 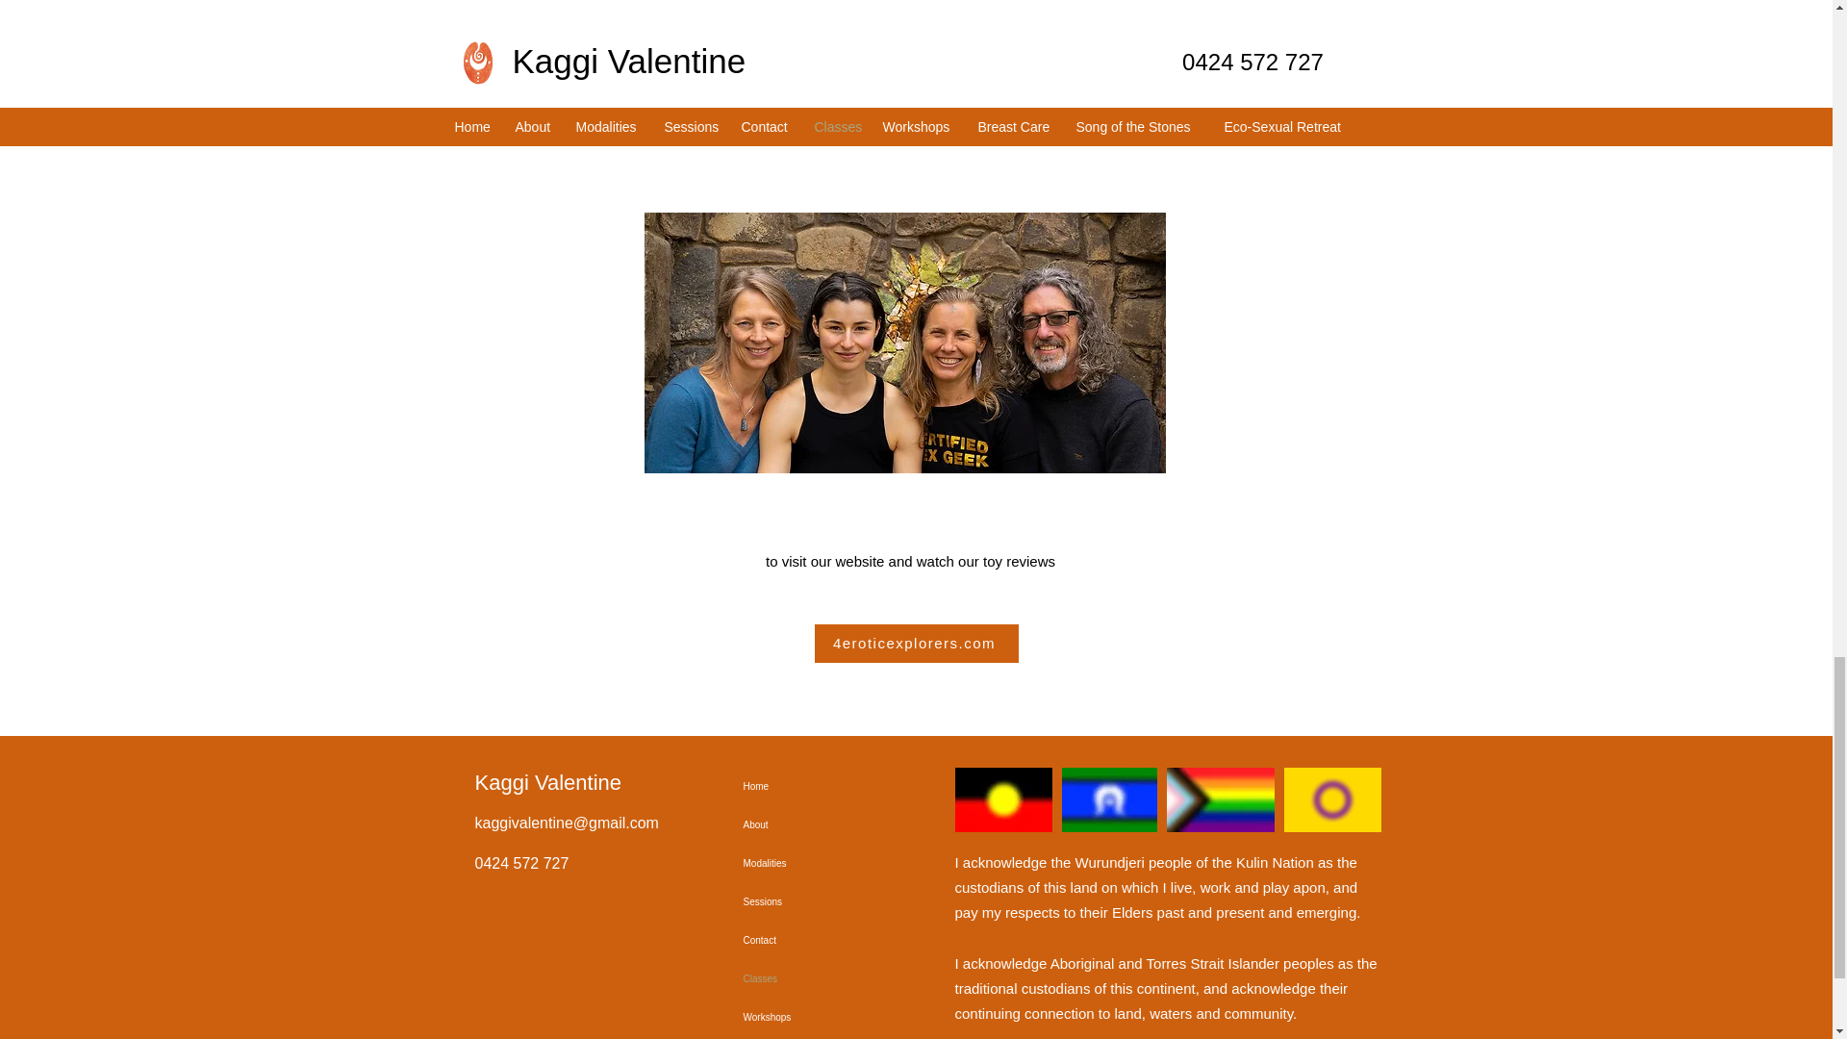 I want to click on Home, so click(x=810, y=787).